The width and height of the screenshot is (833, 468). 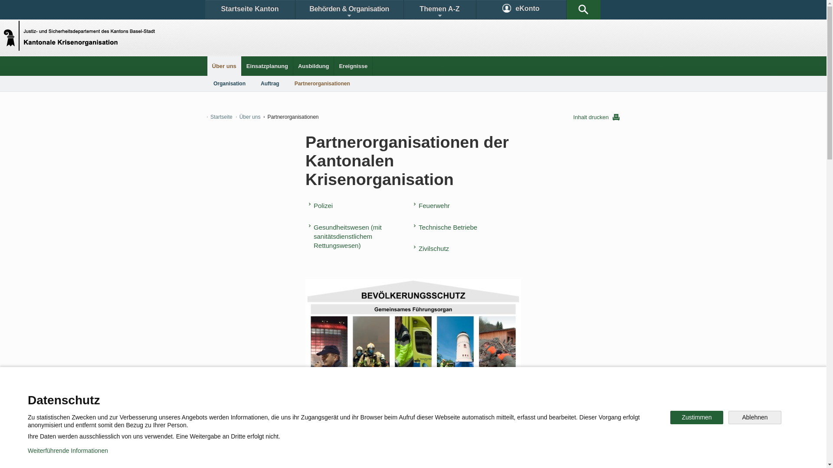 What do you see at coordinates (521, 10) in the screenshot?
I see `eKonto` at bounding box center [521, 10].